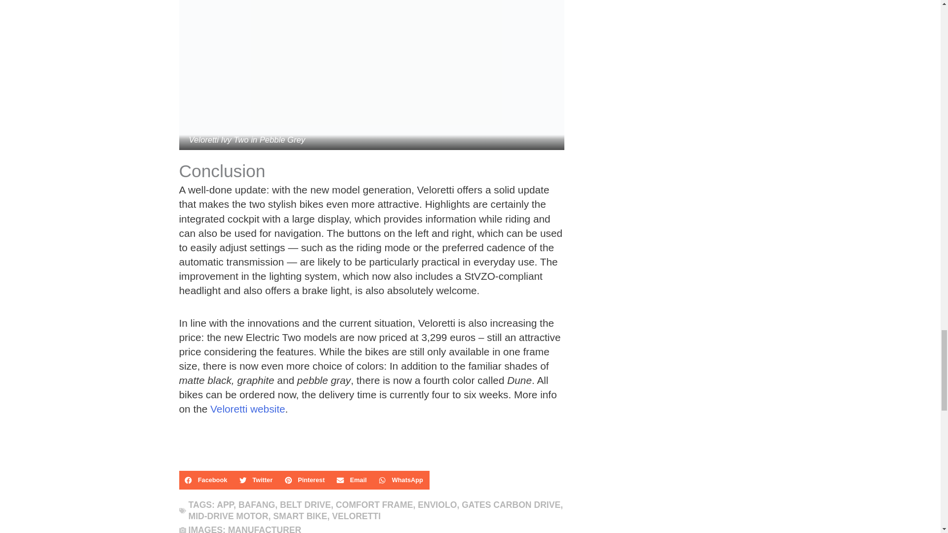 Image resolution: width=948 pixels, height=533 pixels. I want to click on ENVIOLO, so click(437, 504).